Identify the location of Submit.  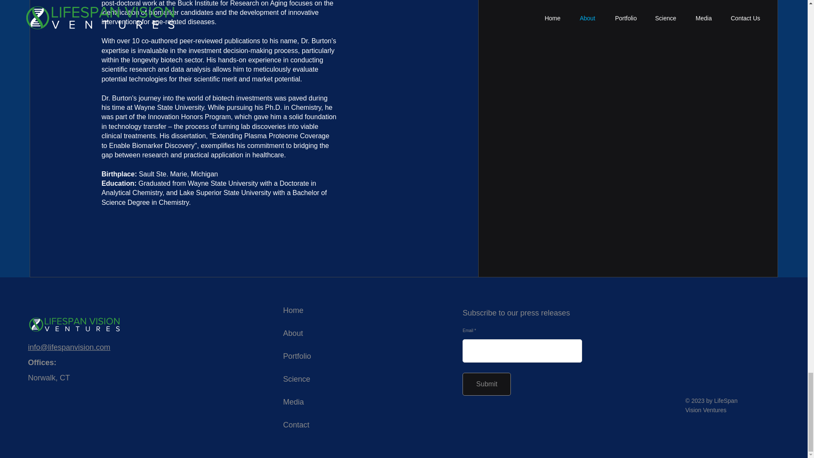
(487, 384).